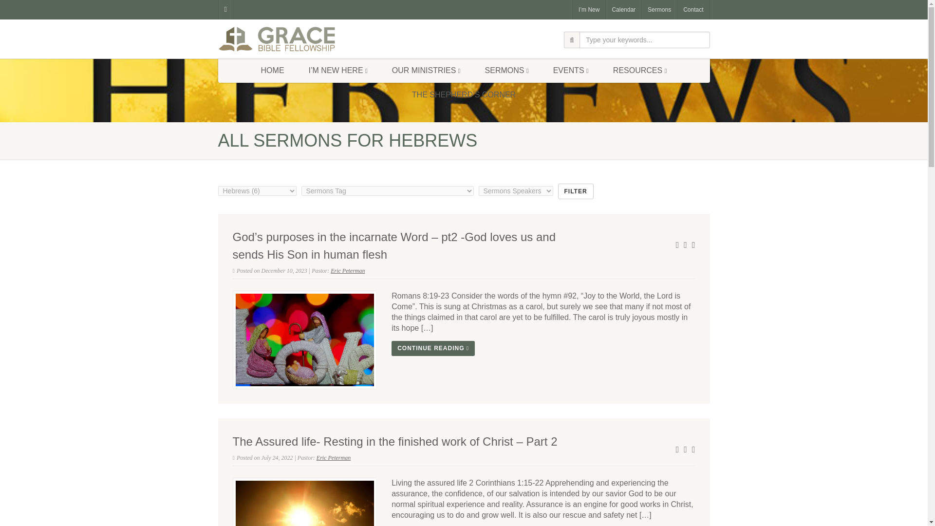  I want to click on GRACE BIBLE FELLOWSHIP, so click(295, 39).